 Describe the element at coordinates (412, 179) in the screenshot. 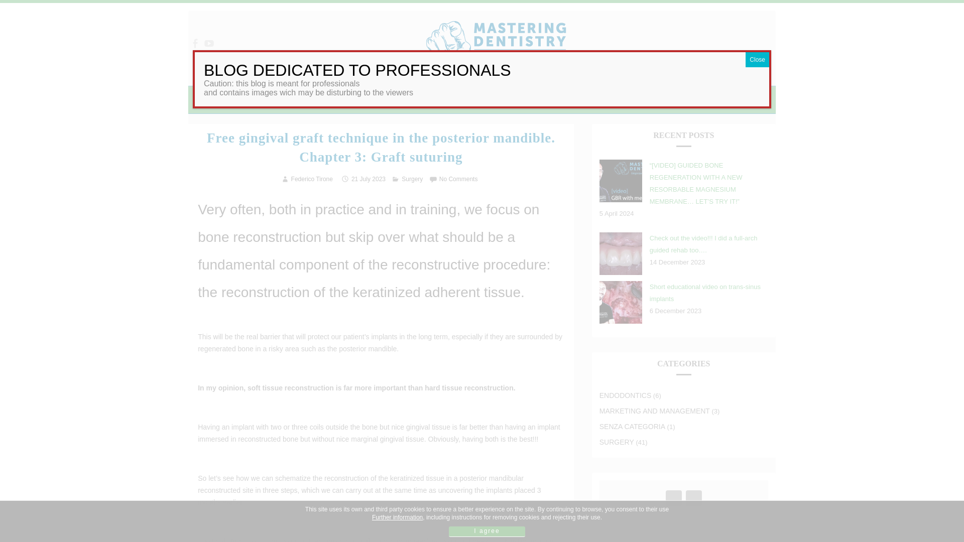

I see `Surgery` at that location.